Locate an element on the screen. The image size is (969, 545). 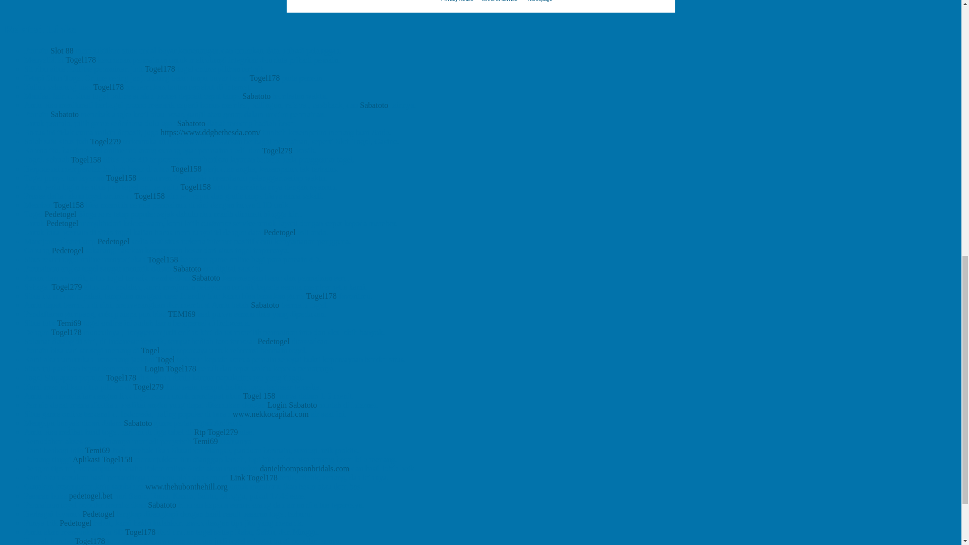
Togel279 is located at coordinates (105, 141).